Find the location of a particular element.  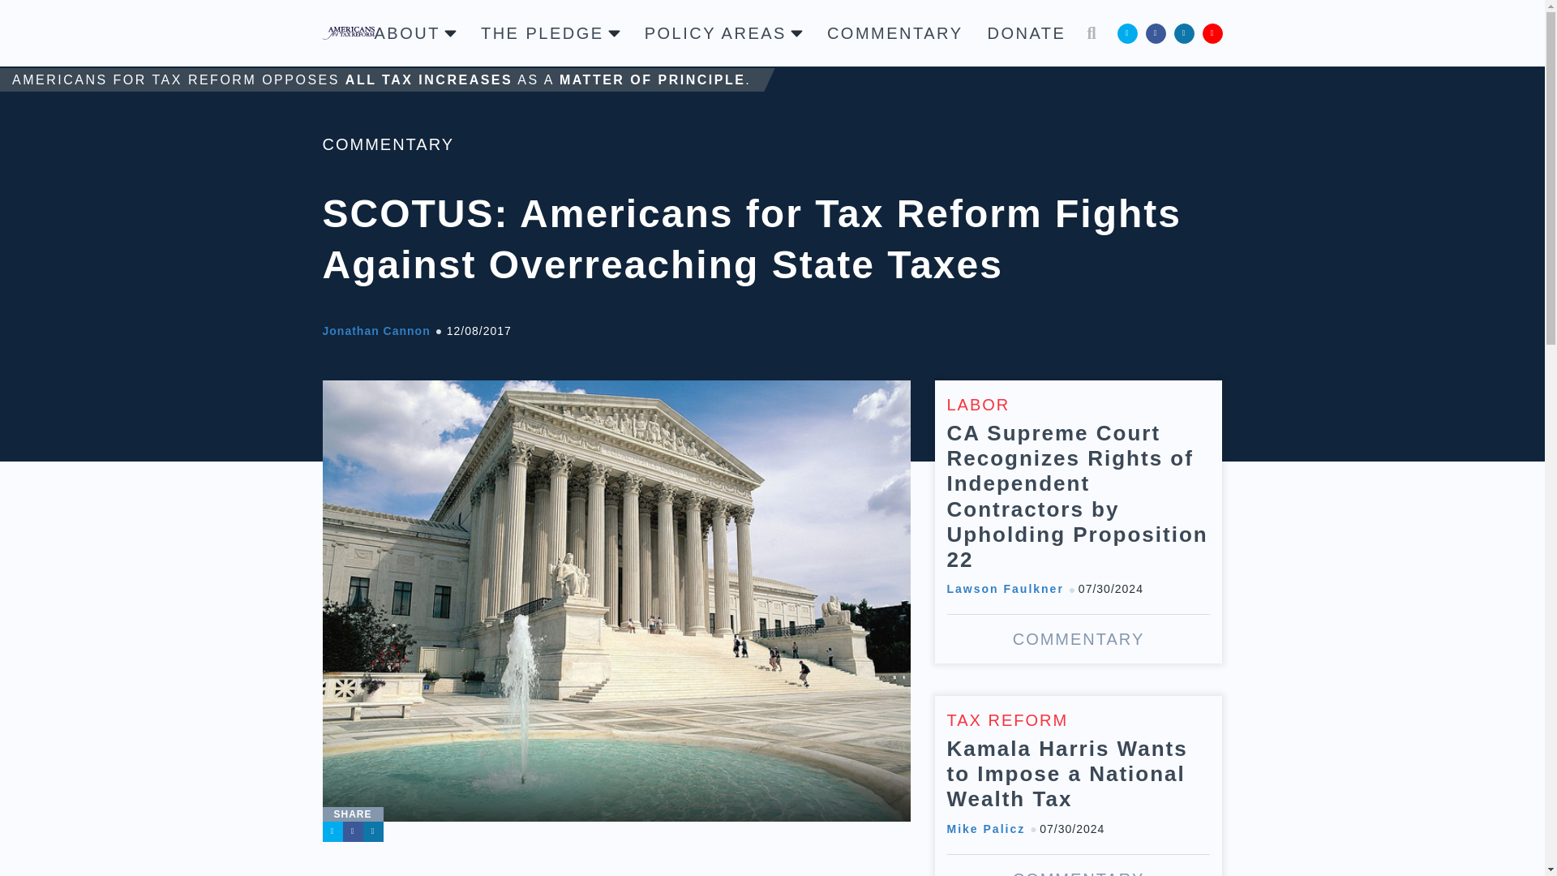

Twitter is located at coordinates (1127, 32).